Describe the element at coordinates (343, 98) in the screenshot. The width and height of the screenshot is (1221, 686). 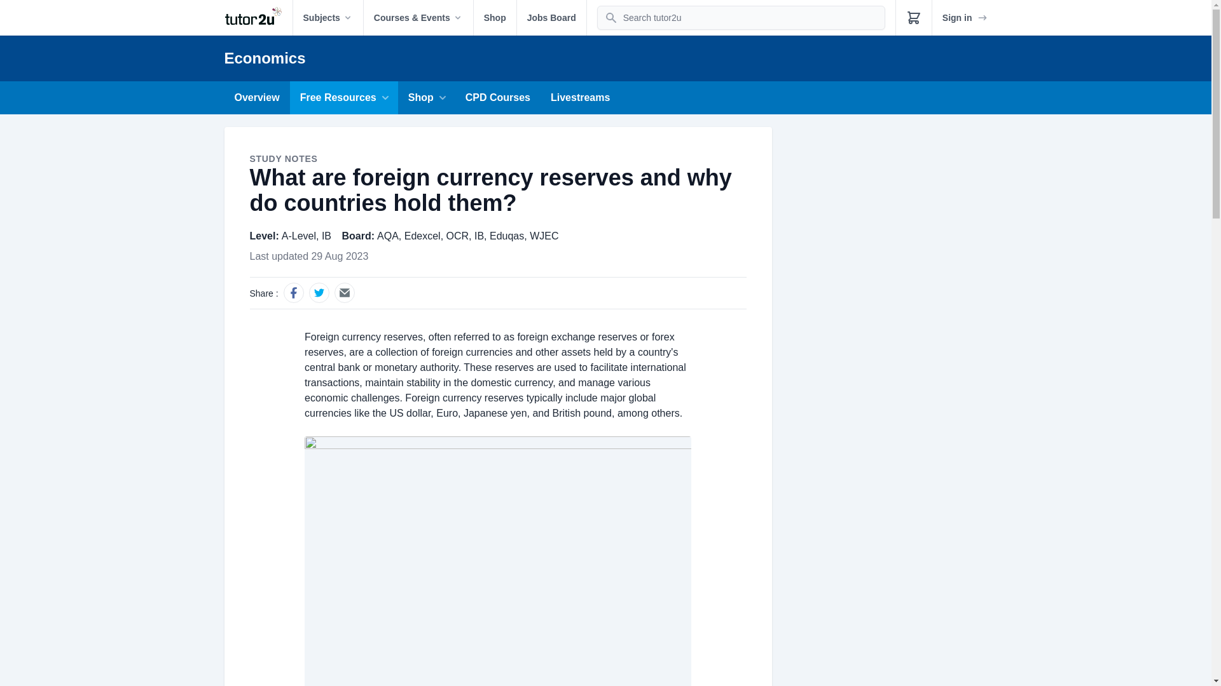
I see `Free Resources` at that location.